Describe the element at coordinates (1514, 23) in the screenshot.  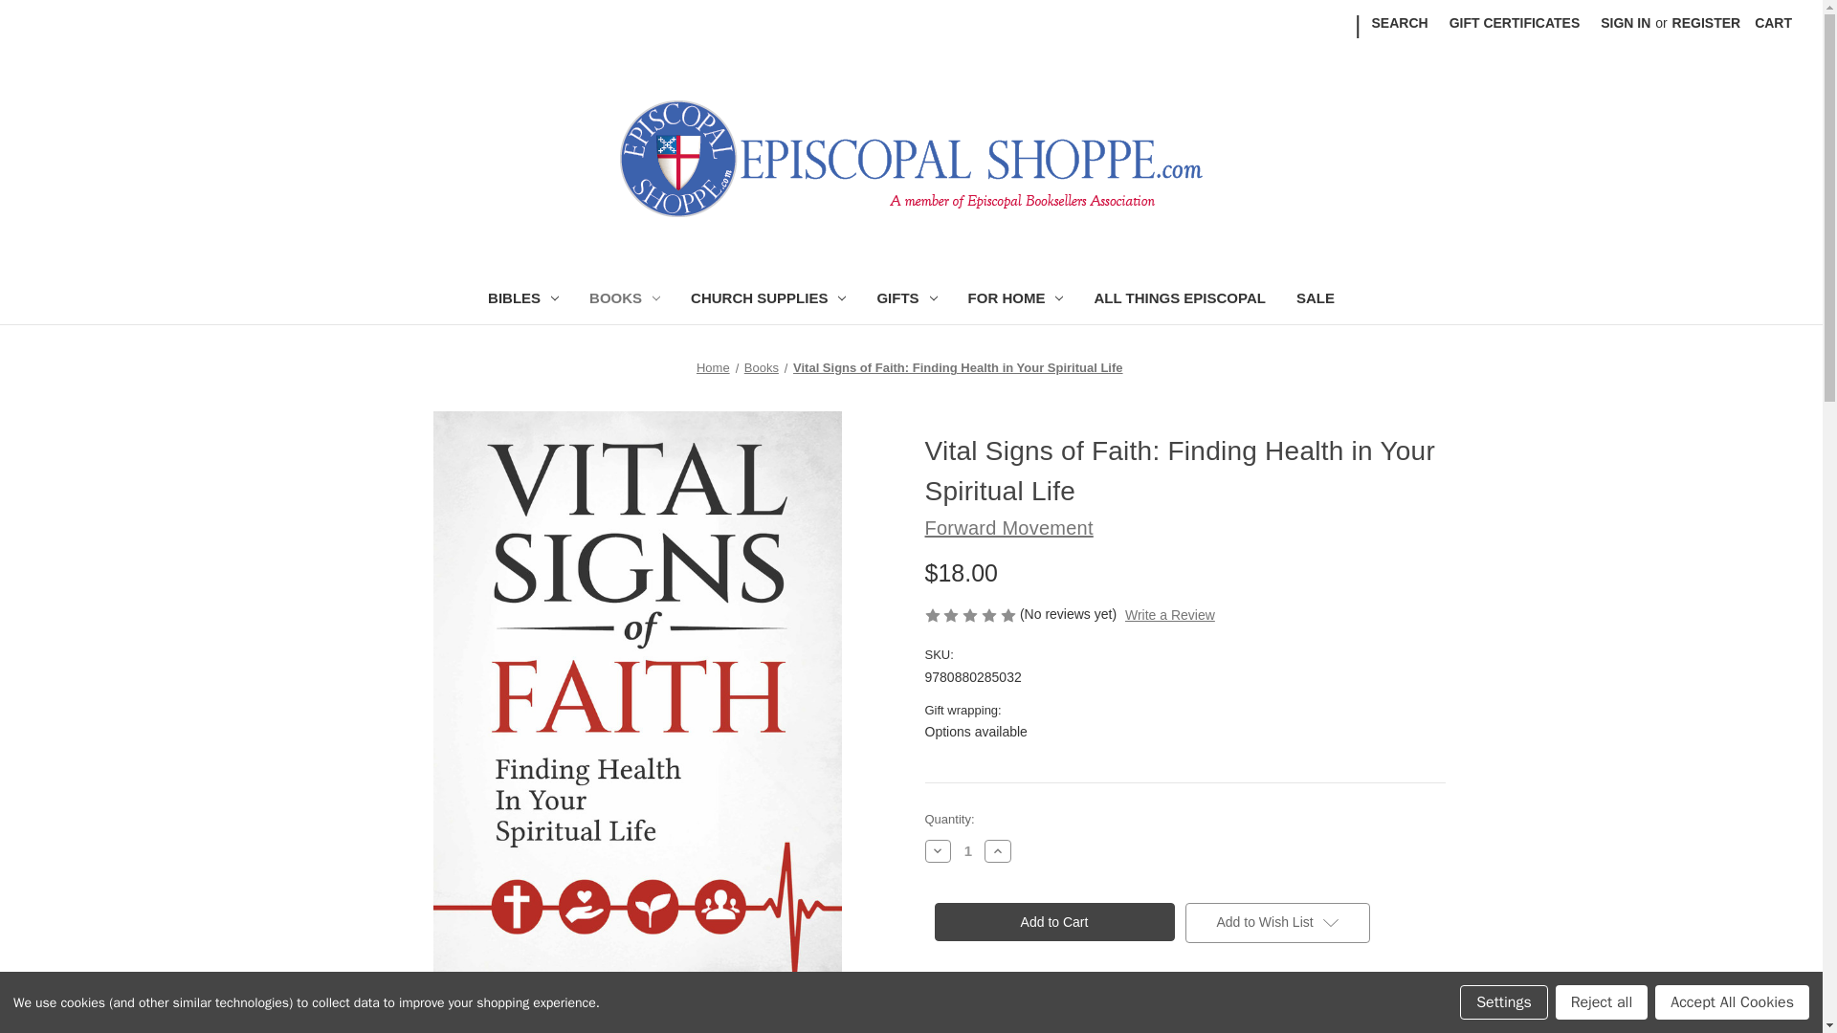
I see `GIFT CERTIFICATES` at that location.